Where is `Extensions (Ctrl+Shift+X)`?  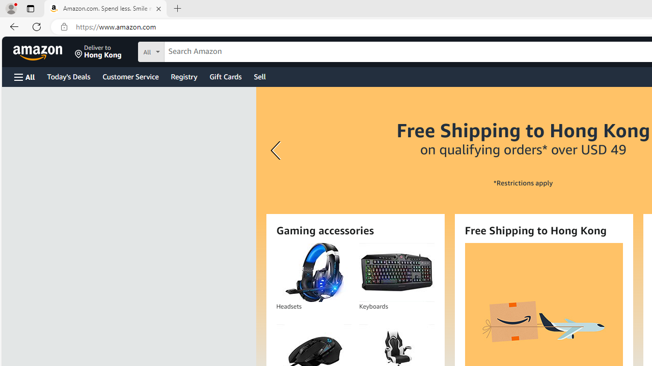 Extensions (Ctrl+Shift+X) is located at coordinates (12, 127).